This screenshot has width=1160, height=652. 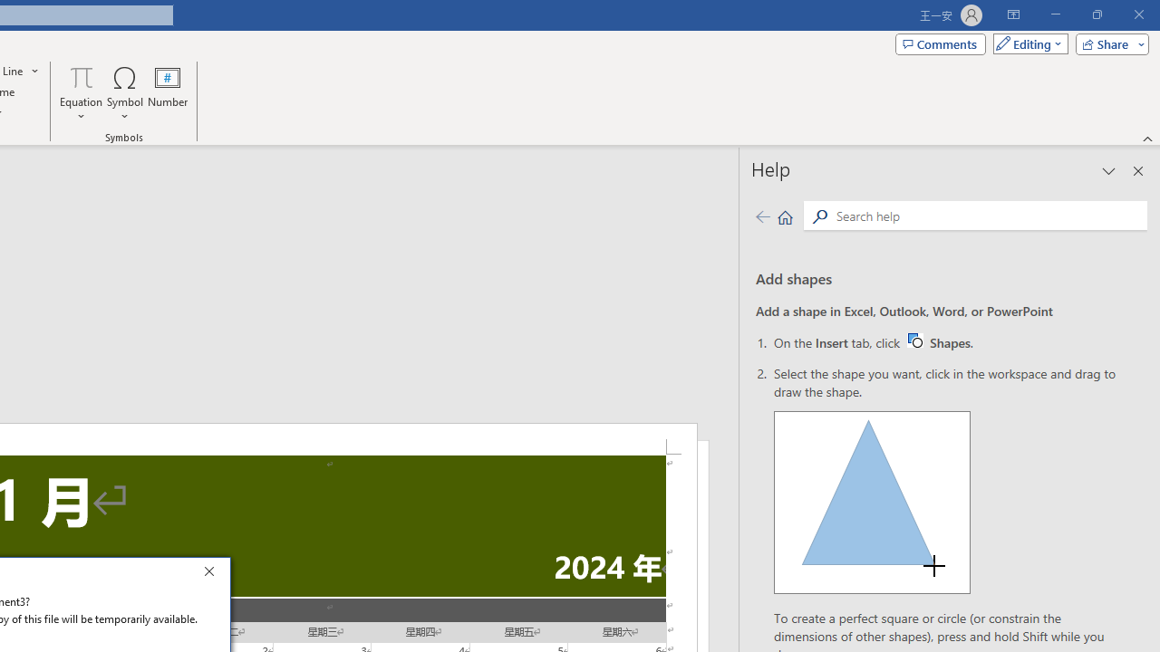 What do you see at coordinates (82, 92) in the screenshot?
I see `Equation` at bounding box center [82, 92].